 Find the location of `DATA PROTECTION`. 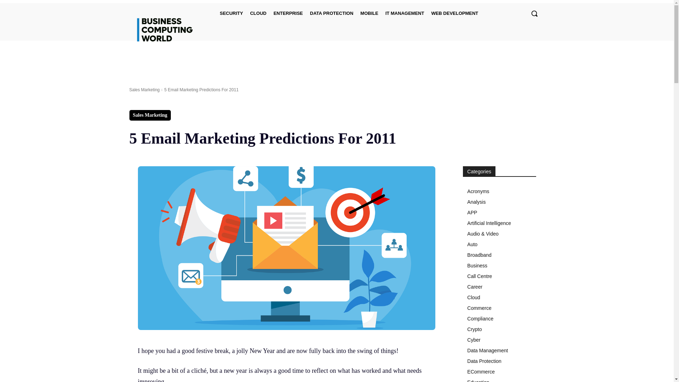

DATA PROTECTION is located at coordinates (332, 13).